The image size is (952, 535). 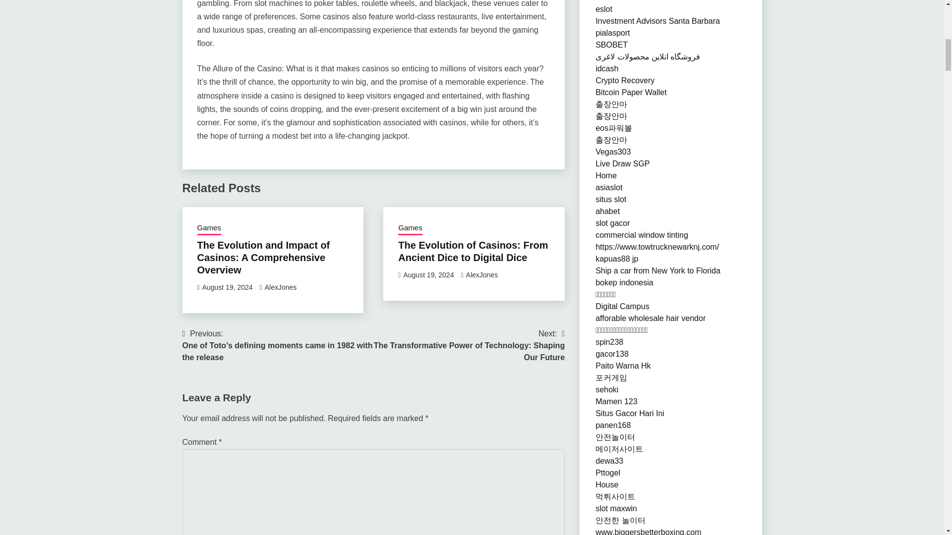 What do you see at coordinates (410, 229) in the screenshot?
I see `Games` at bounding box center [410, 229].